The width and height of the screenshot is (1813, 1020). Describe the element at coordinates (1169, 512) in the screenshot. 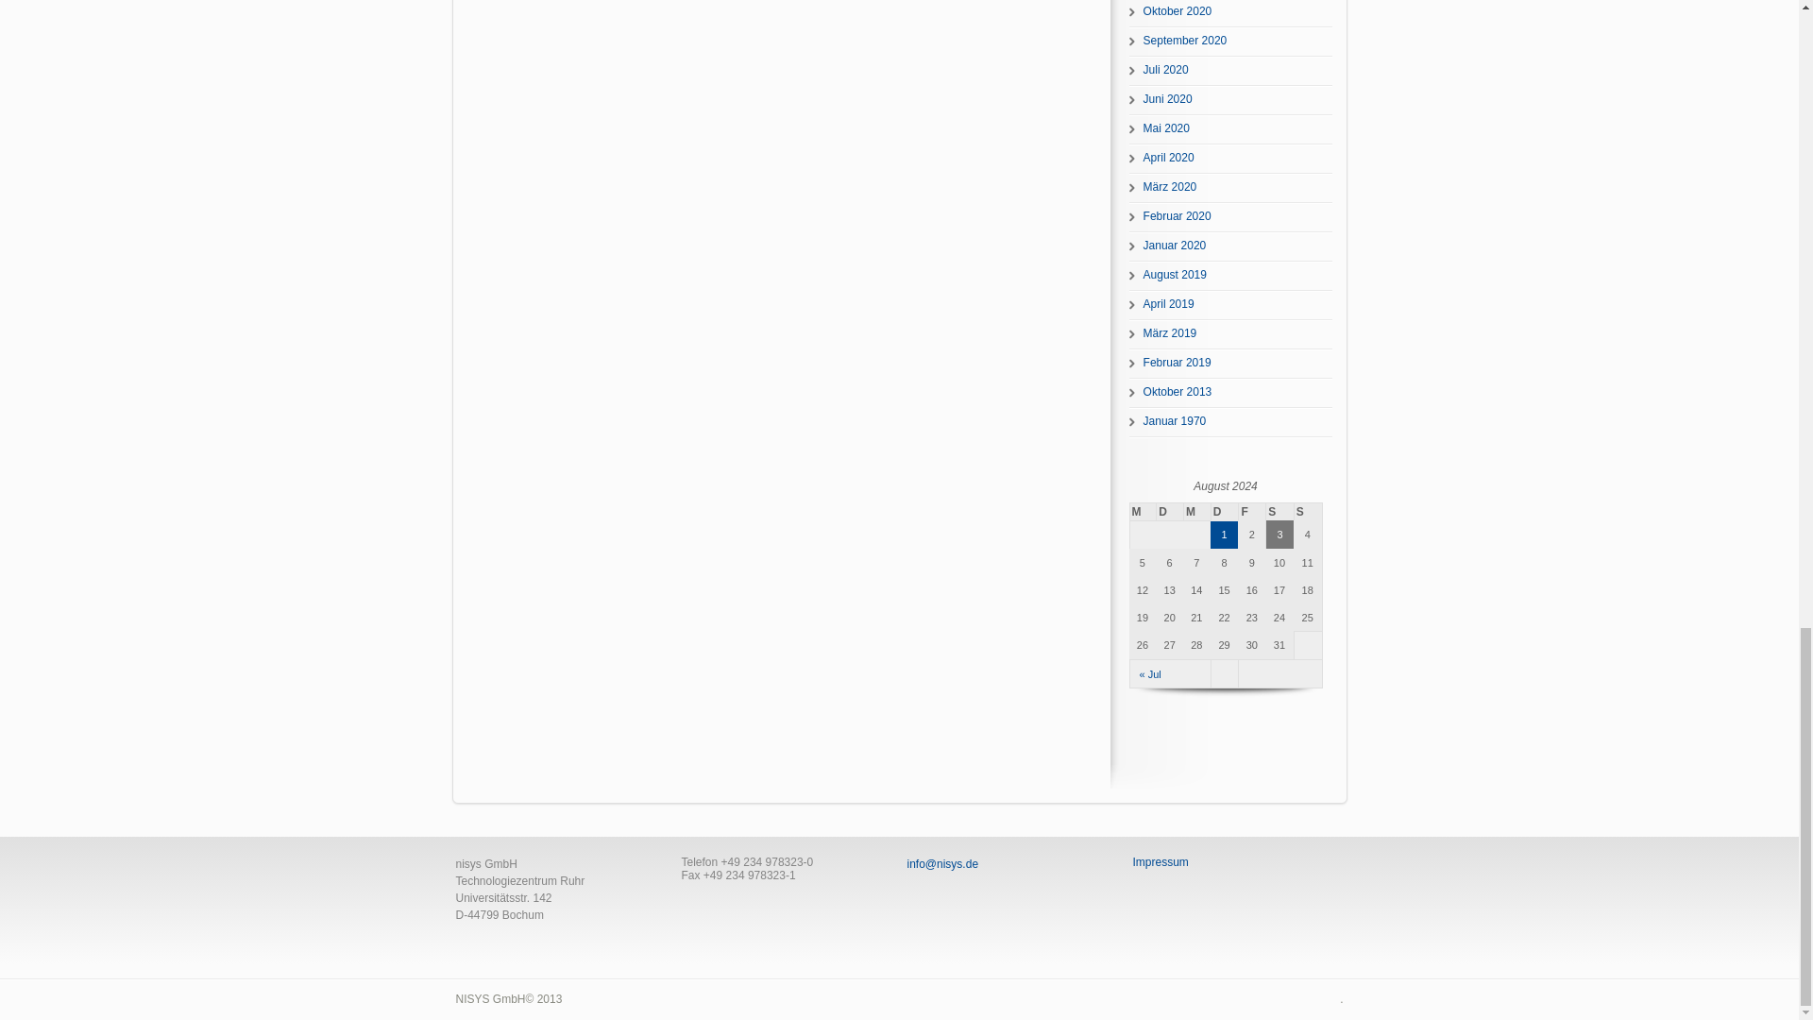

I see `Dienstag` at that location.